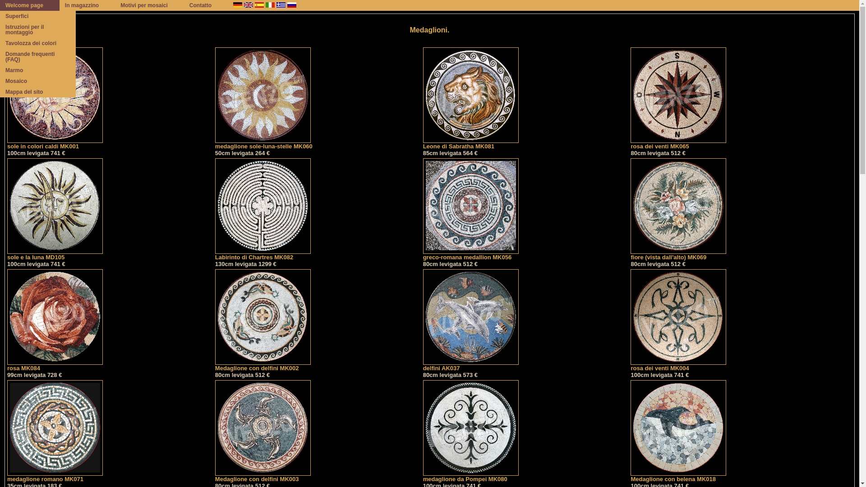 Image resolution: width=866 pixels, height=487 pixels. What do you see at coordinates (471, 95) in the screenshot?
I see `Mosaico Leone di Sabratha` at bounding box center [471, 95].